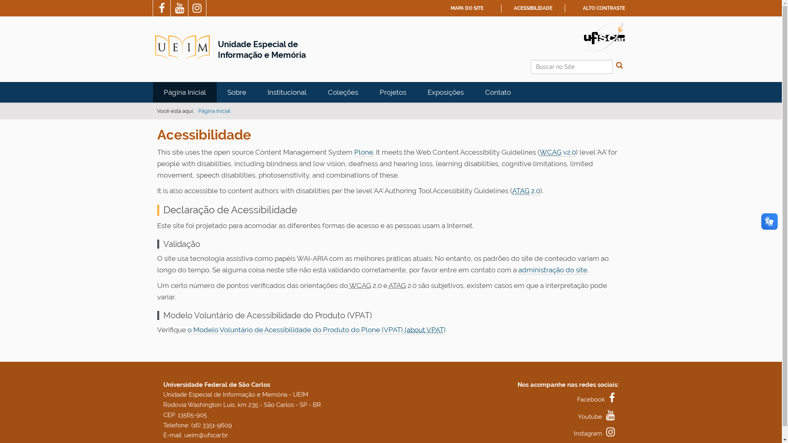  I want to click on Youtube, so click(598, 417).